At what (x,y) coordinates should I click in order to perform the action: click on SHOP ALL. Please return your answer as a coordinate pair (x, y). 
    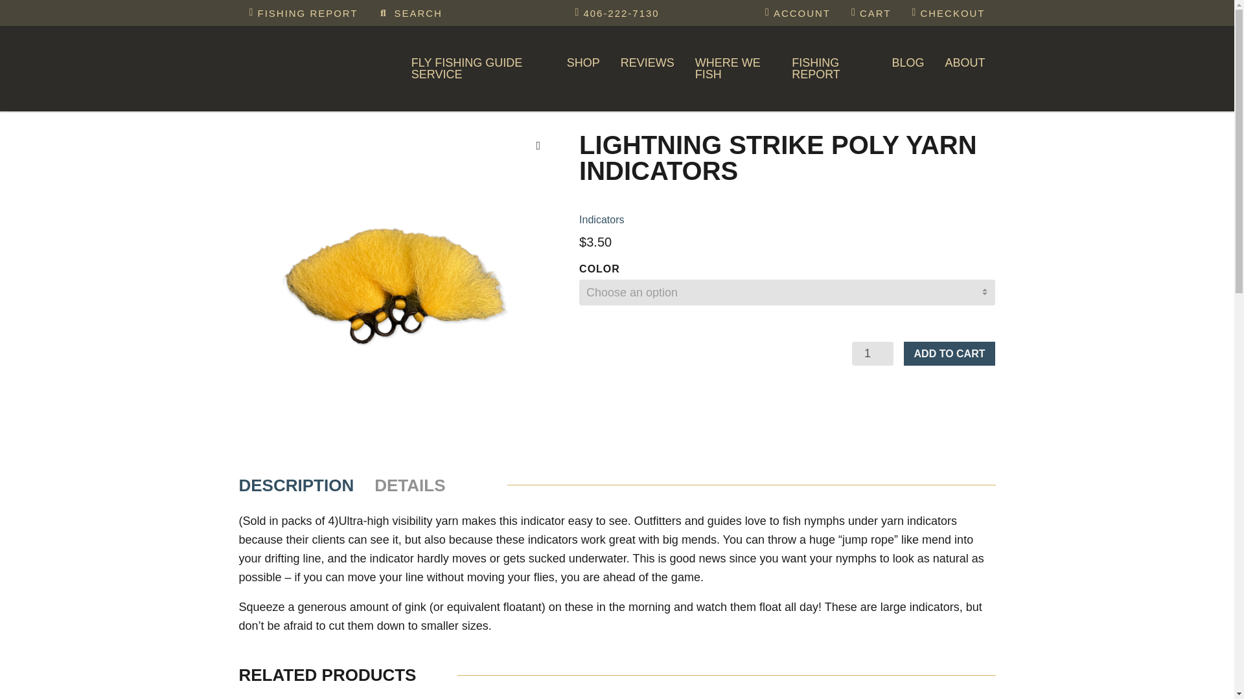
    Looking at the image, I should click on (653, 100).